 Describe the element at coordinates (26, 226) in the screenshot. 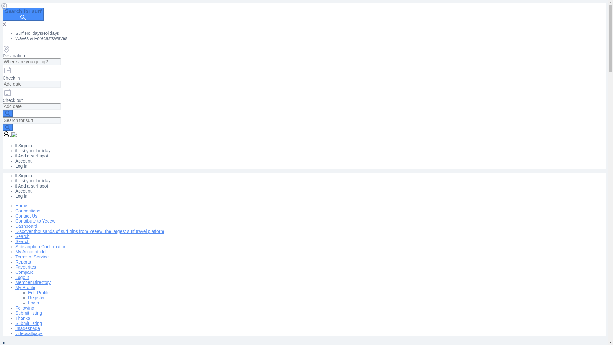

I see `Dashboard` at that location.